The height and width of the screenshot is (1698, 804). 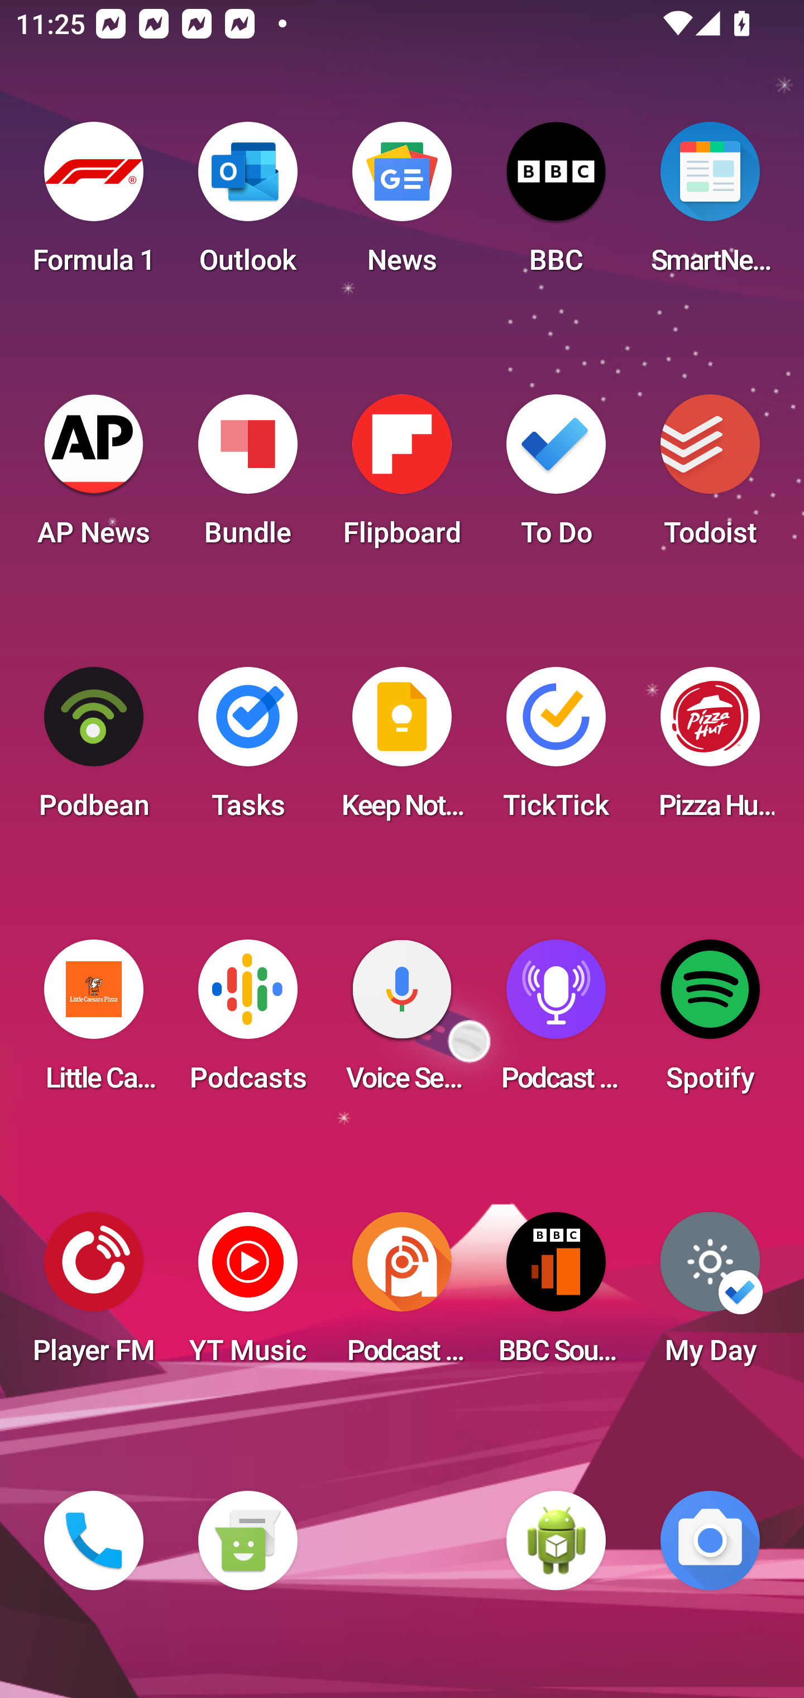 What do you see at coordinates (94, 1022) in the screenshot?
I see `Little Caesars Pizza` at bounding box center [94, 1022].